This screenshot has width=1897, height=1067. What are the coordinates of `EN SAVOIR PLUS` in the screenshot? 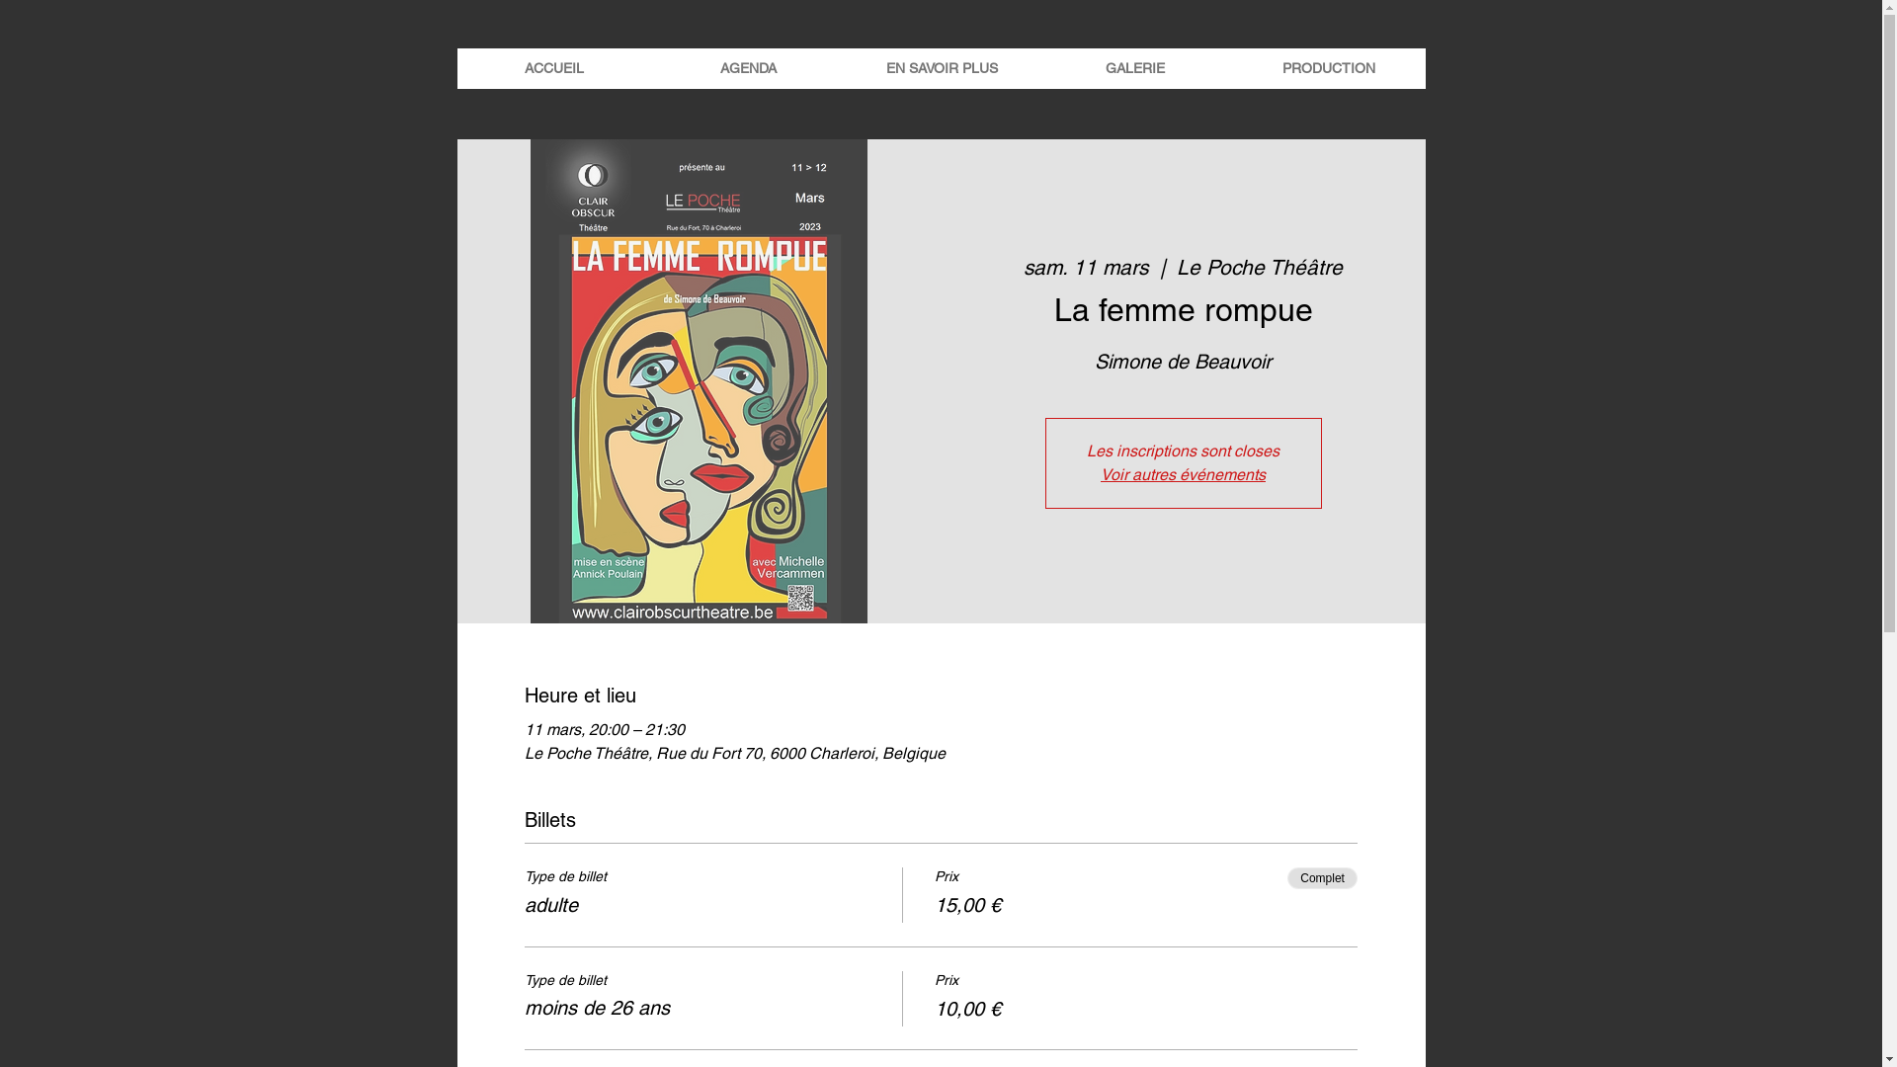 It's located at (941, 69).